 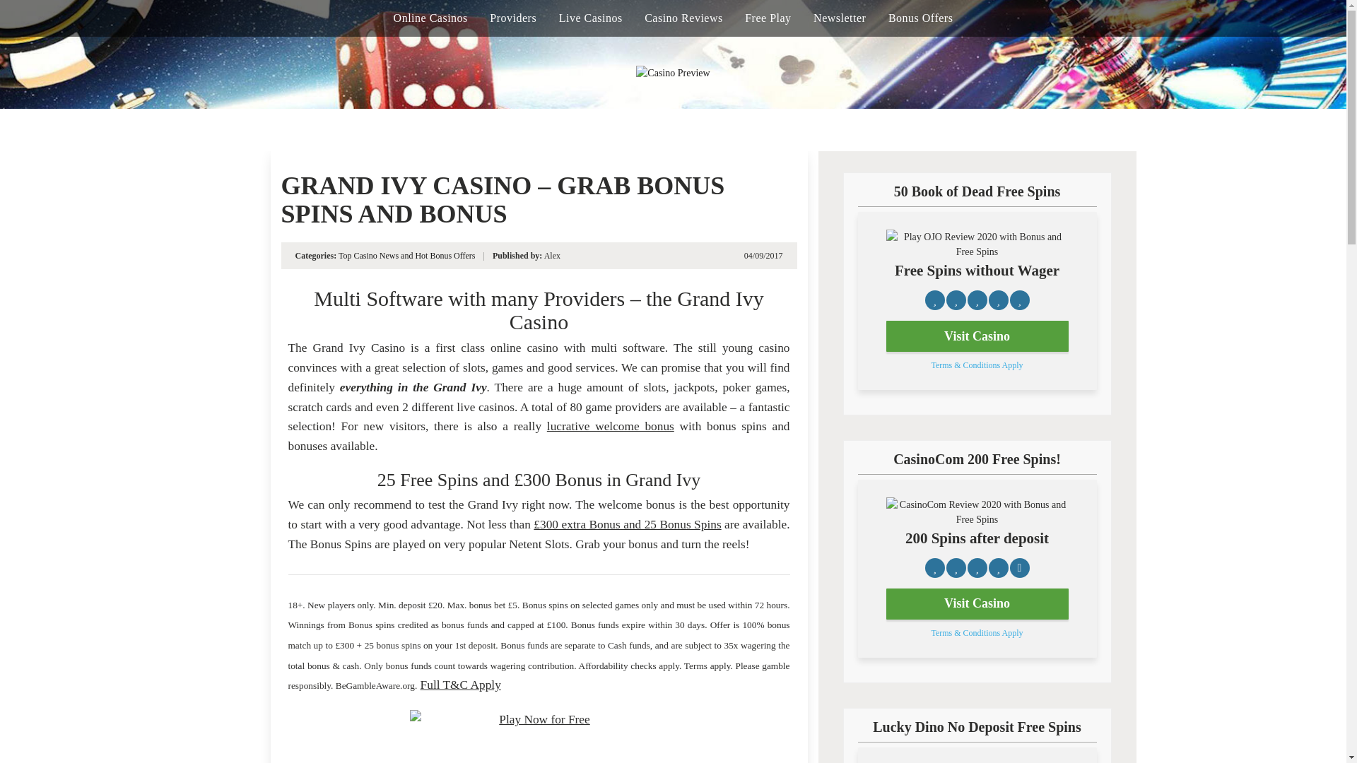 I want to click on Online Casinos, so click(x=430, y=18).